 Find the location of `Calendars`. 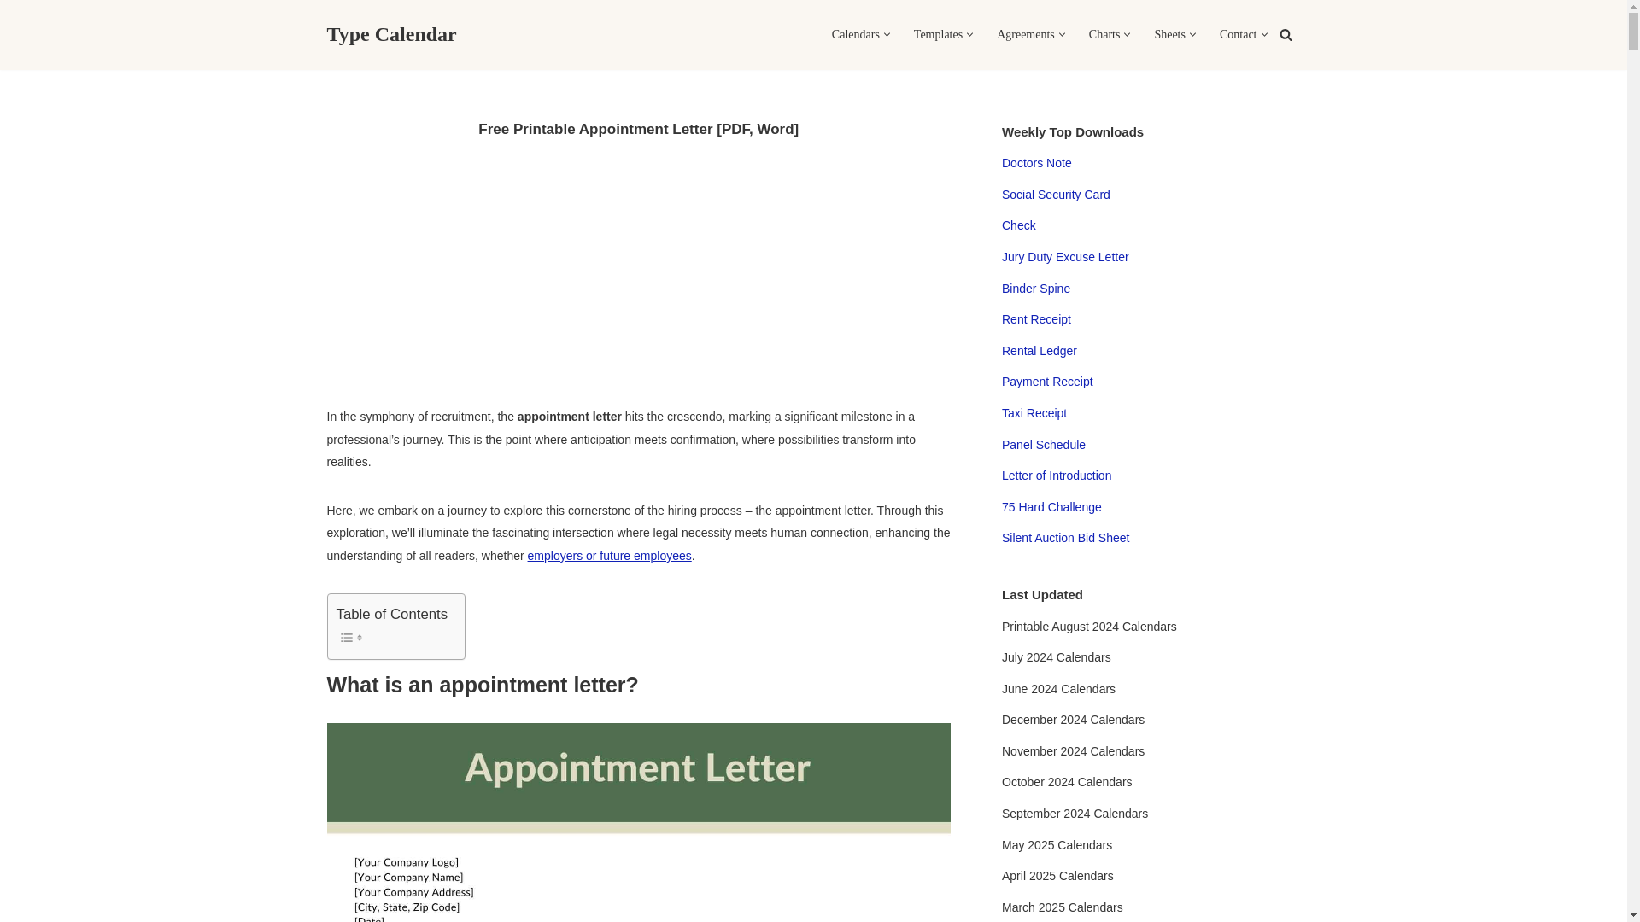

Calendars is located at coordinates (855, 34).